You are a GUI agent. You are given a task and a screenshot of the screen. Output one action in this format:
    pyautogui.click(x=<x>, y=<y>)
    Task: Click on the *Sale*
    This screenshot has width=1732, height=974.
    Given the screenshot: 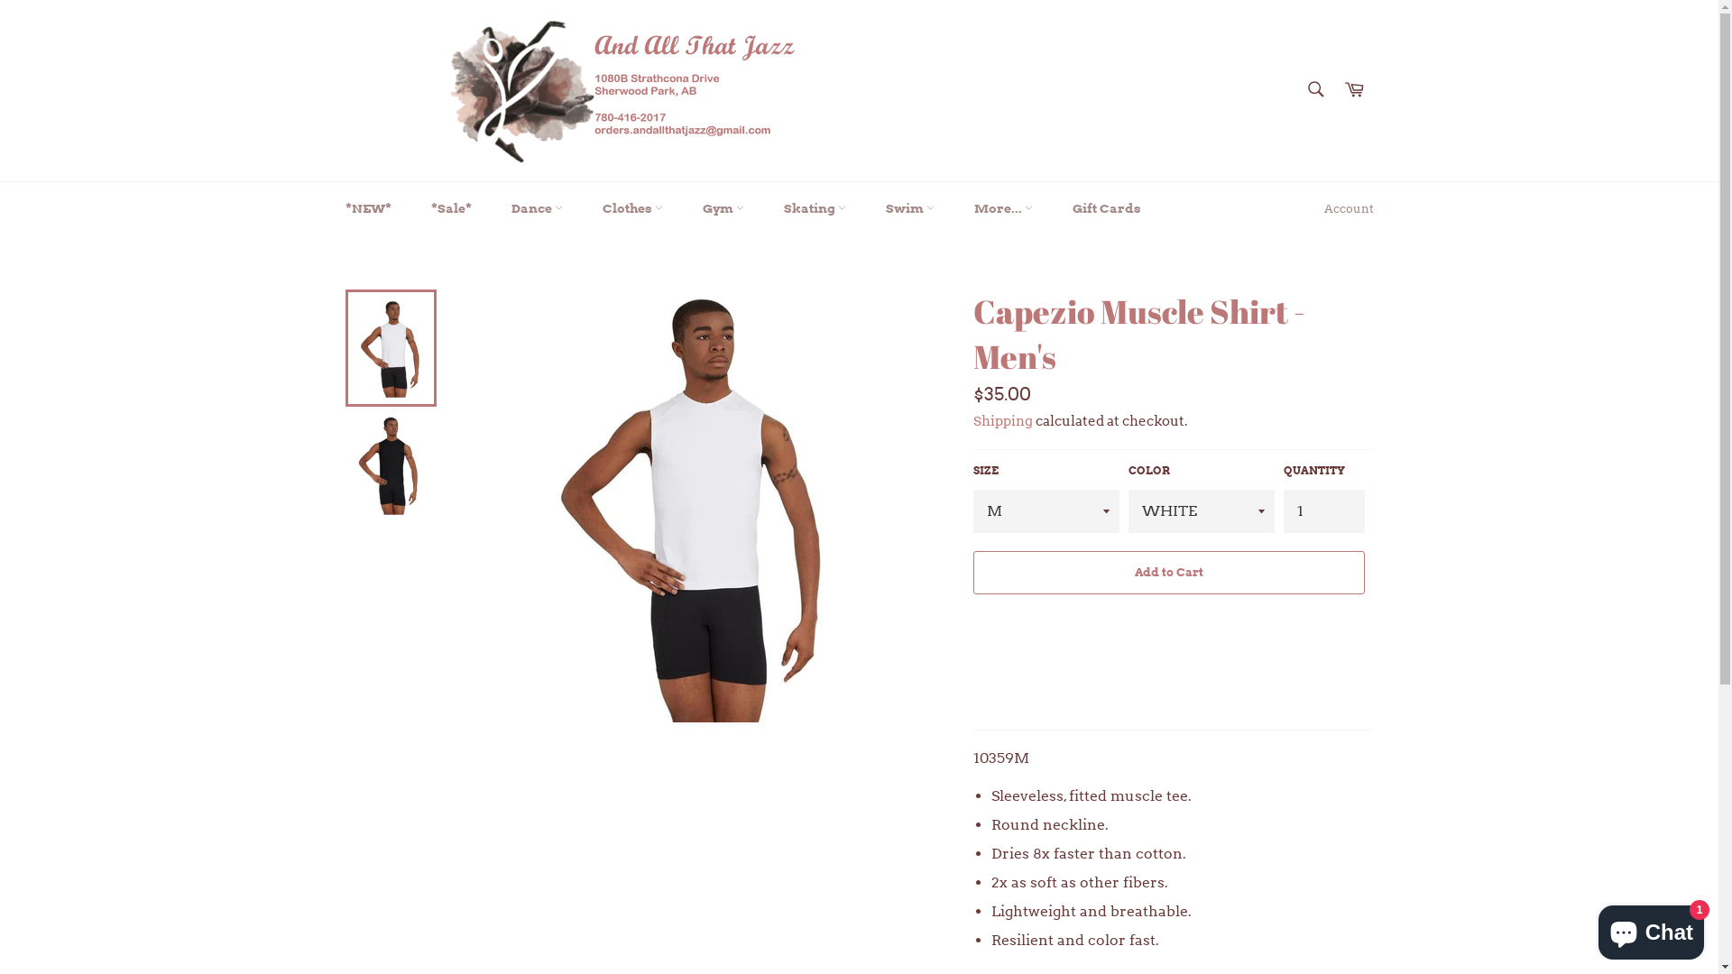 What is the action you would take?
    pyautogui.click(x=451, y=209)
    